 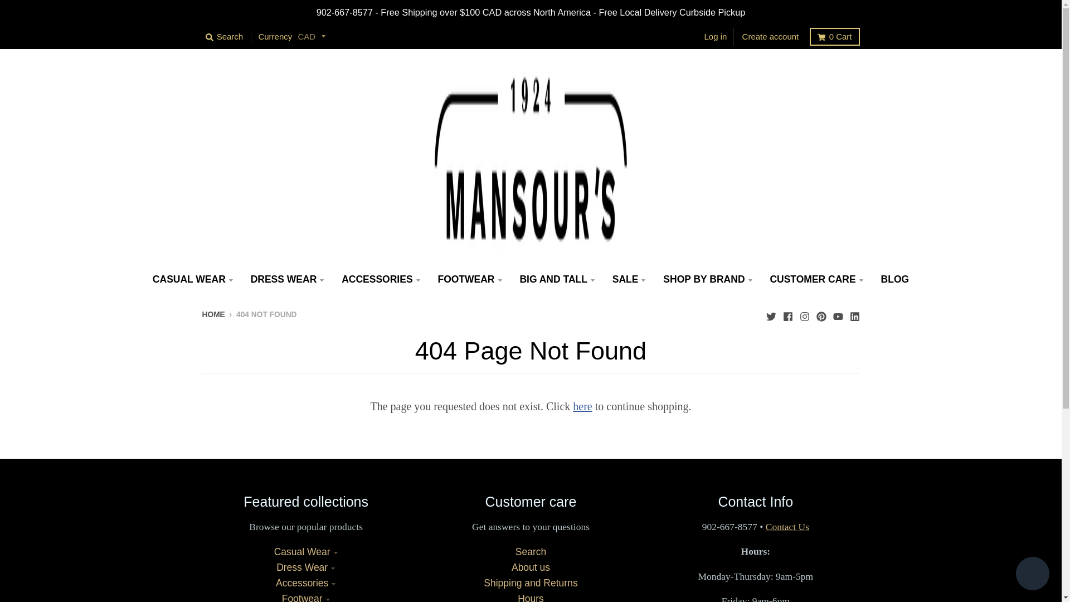 What do you see at coordinates (716, 37) in the screenshot?
I see `Log in` at bounding box center [716, 37].